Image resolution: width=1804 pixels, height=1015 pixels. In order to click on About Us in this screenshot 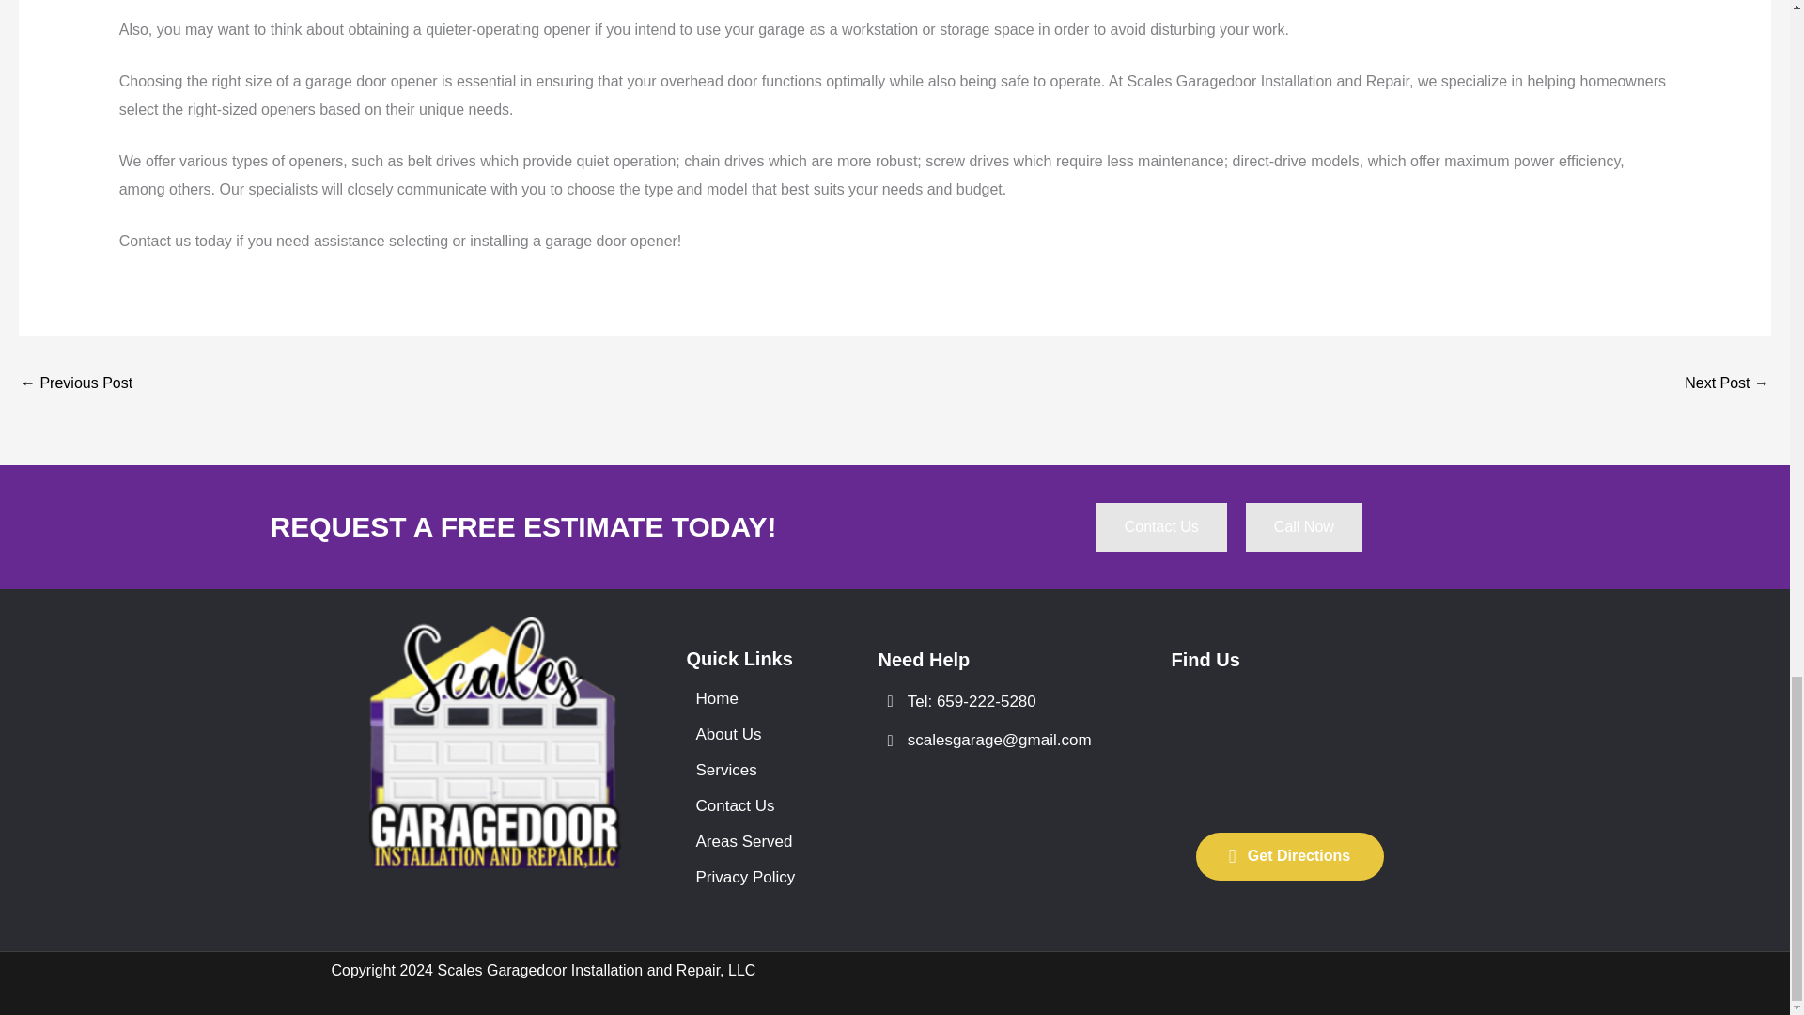, I will do `click(753, 734)`.